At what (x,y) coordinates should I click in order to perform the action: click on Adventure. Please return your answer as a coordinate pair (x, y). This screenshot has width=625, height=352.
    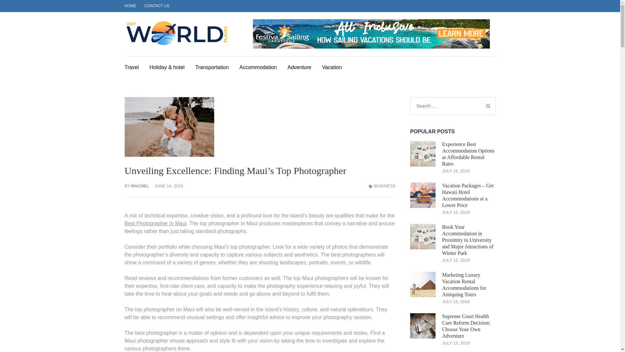
    Looking at the image, I should click on (299, 66).